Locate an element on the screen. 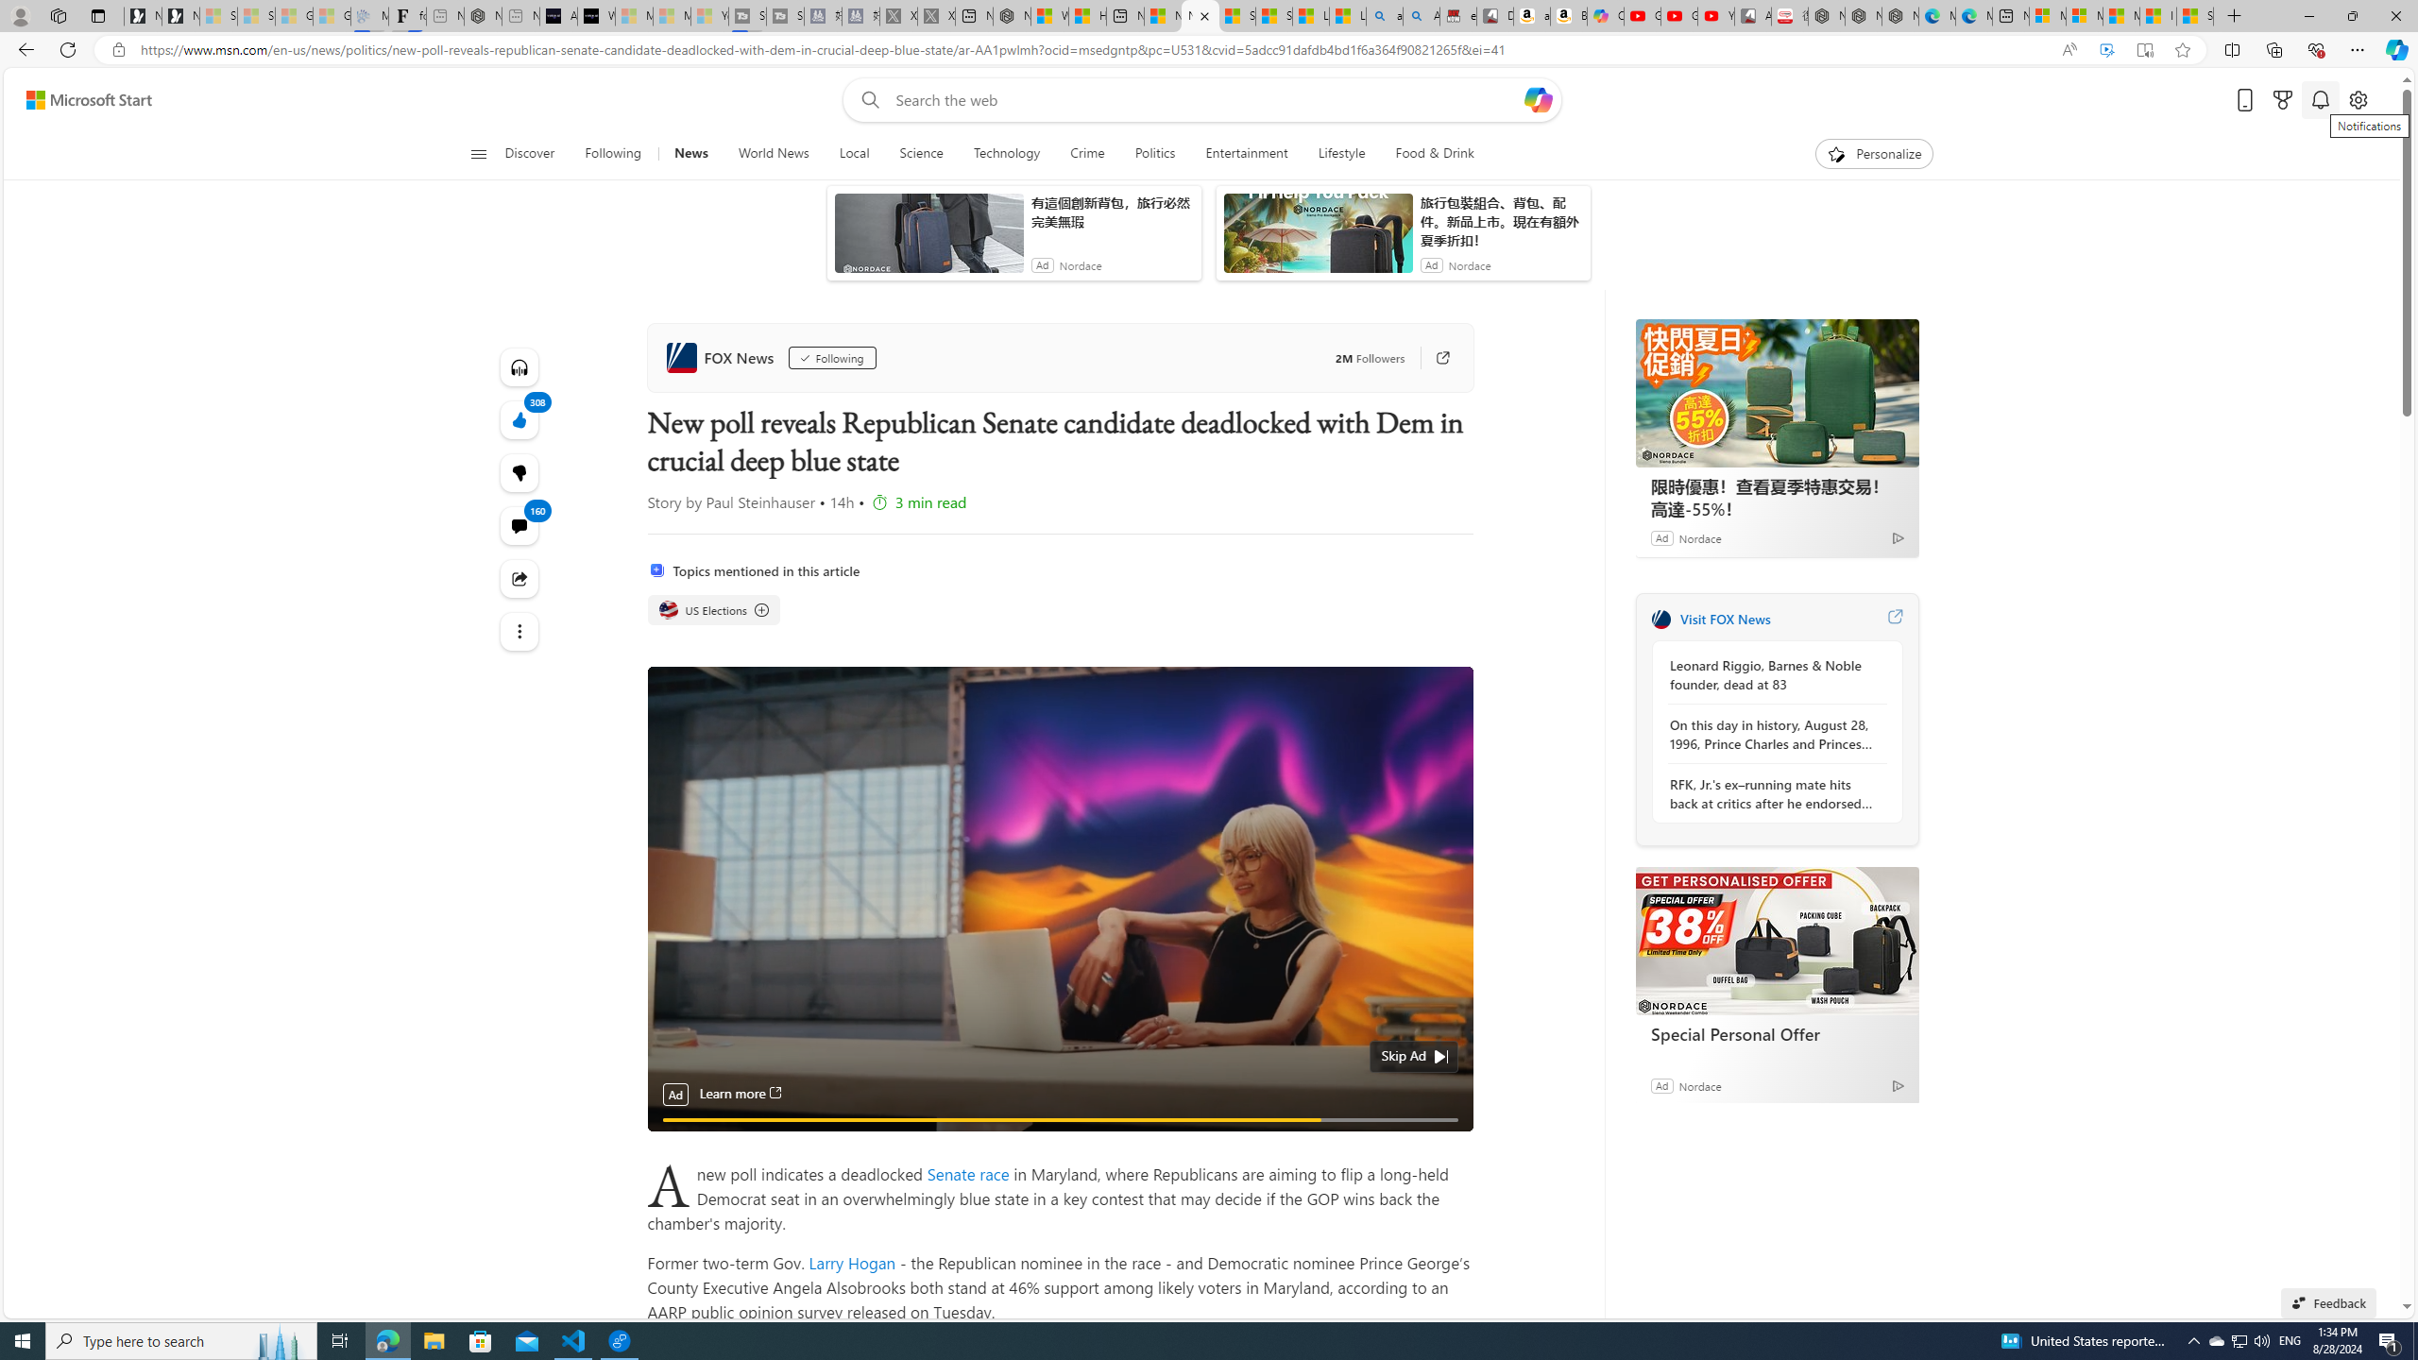 Image resolution: width=2418 pixels, height=1360 pixels. Nordace - #1 Japanese Best-Seller - Siena Smart Backpack is located at coordinates (484, 16).